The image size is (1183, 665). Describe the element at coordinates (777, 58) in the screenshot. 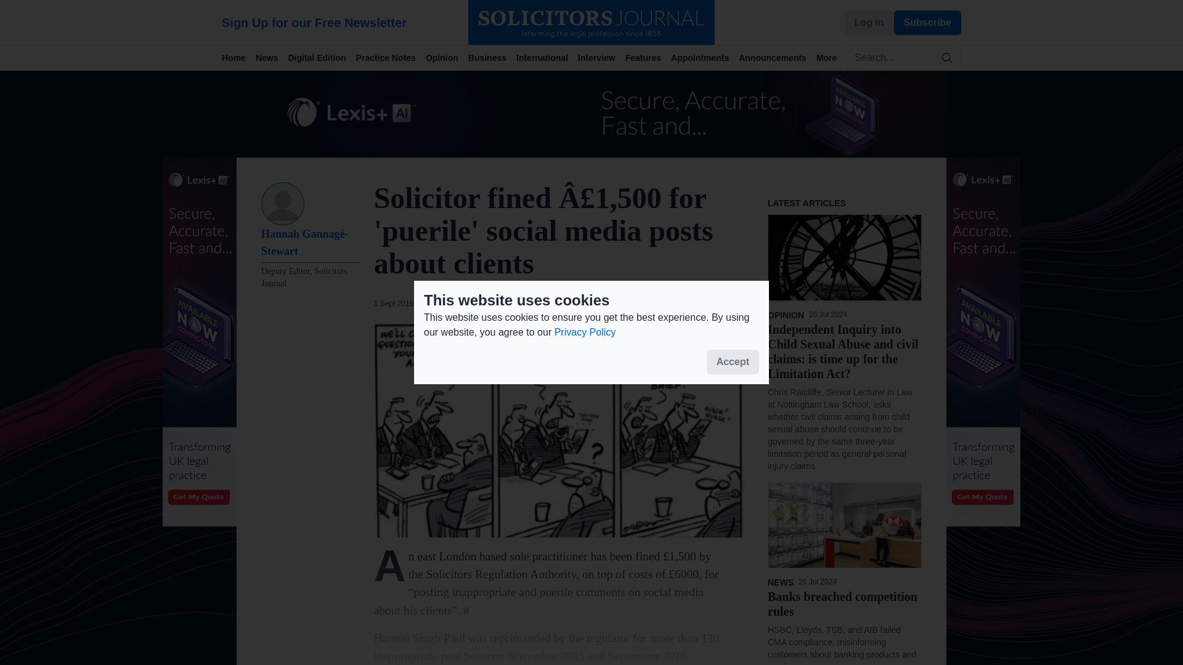

I see `Announcements` at that location.